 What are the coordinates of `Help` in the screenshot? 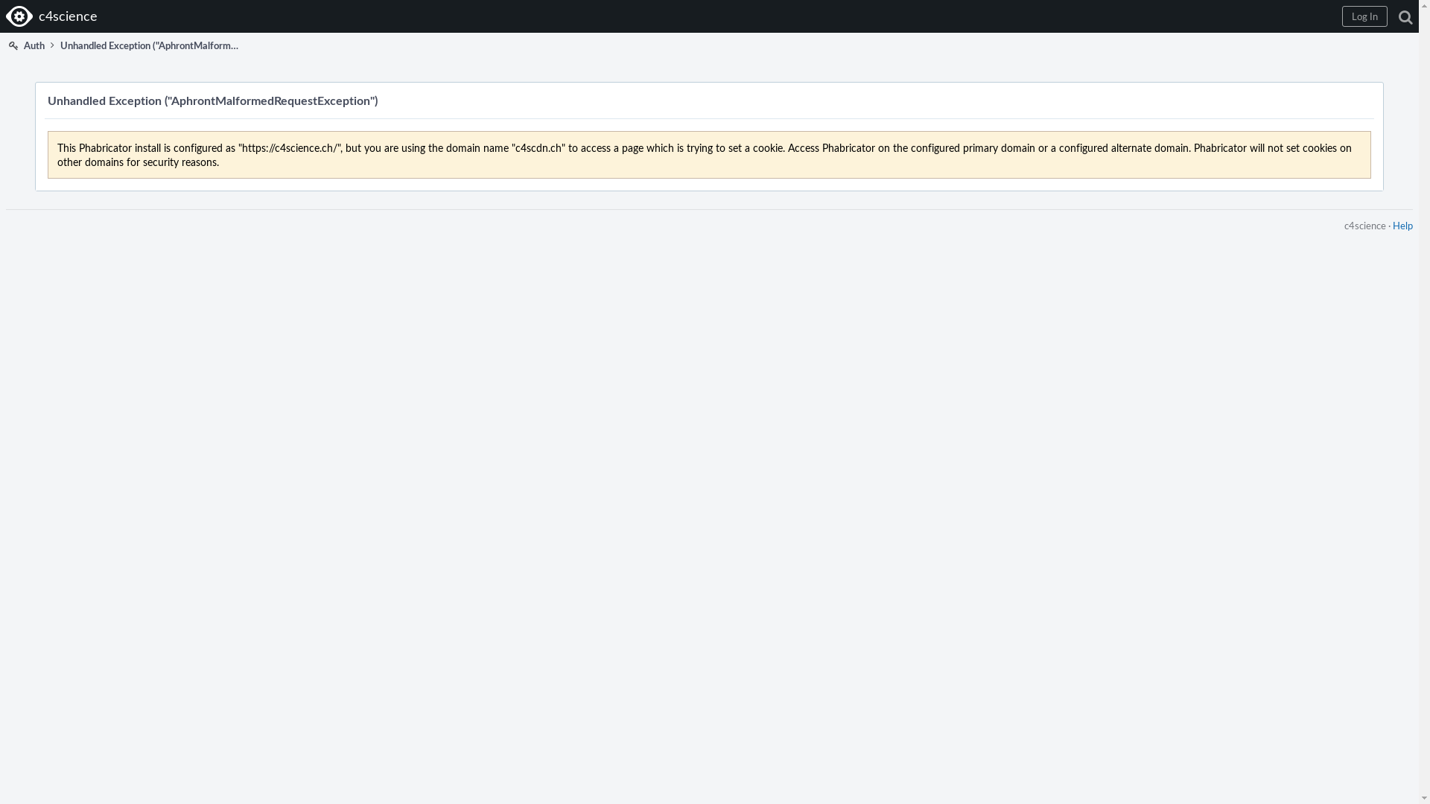 It's located at (1403, 225).